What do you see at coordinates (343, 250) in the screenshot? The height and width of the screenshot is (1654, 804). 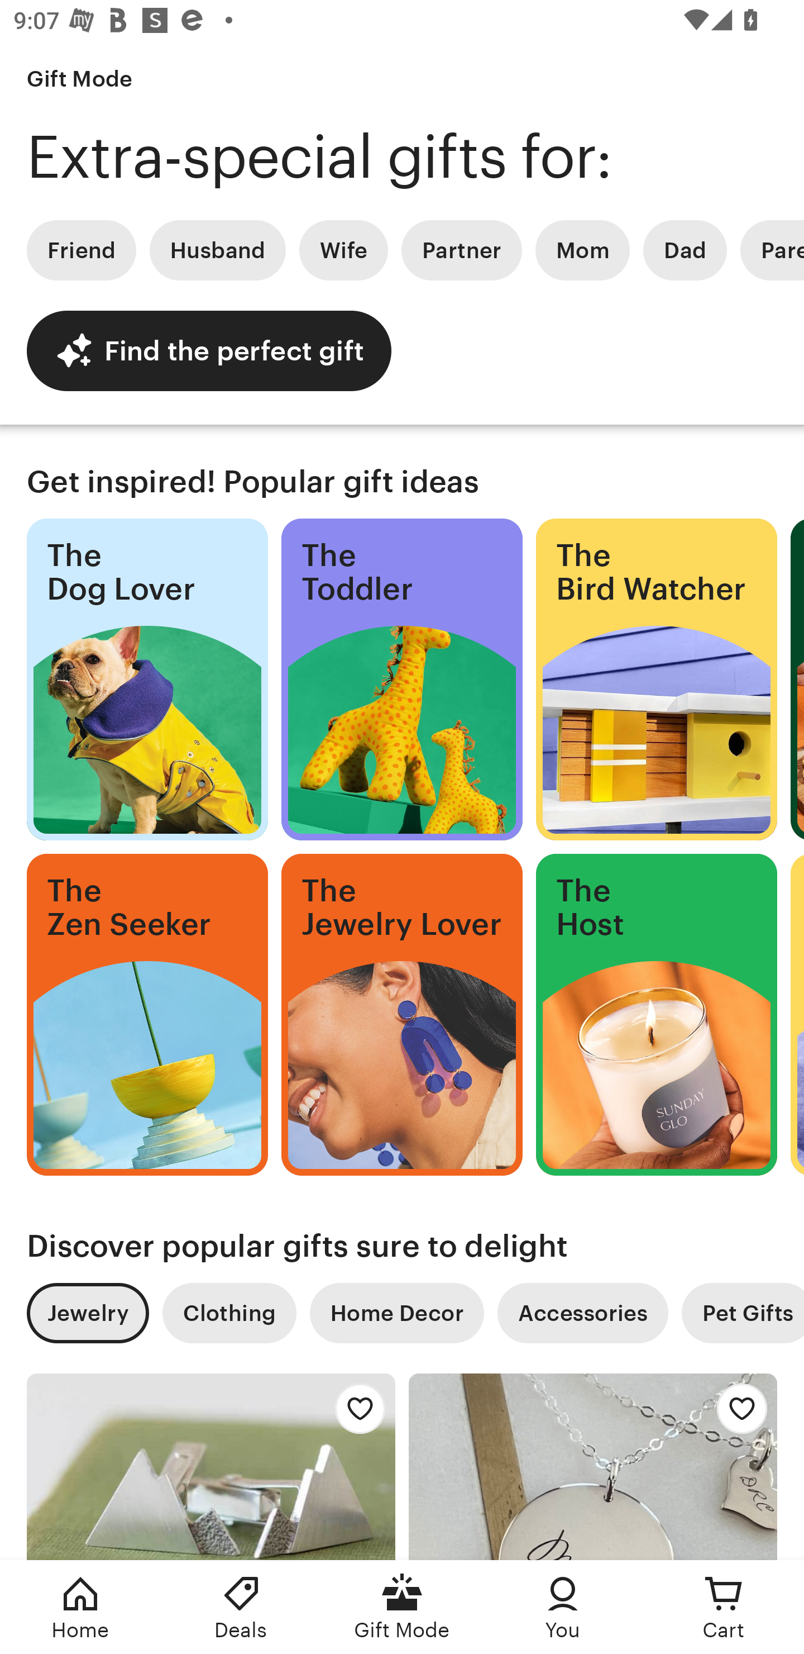 I see `Wife` at bounding box center [343, 250].